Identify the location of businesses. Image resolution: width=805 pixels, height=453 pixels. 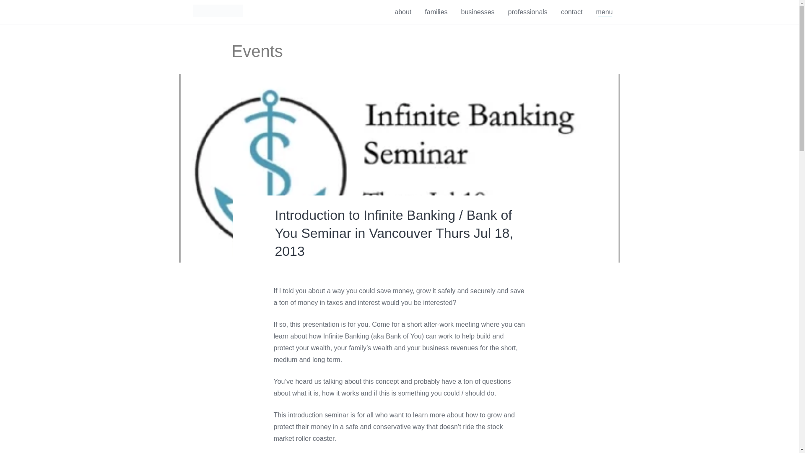
(478, 12).